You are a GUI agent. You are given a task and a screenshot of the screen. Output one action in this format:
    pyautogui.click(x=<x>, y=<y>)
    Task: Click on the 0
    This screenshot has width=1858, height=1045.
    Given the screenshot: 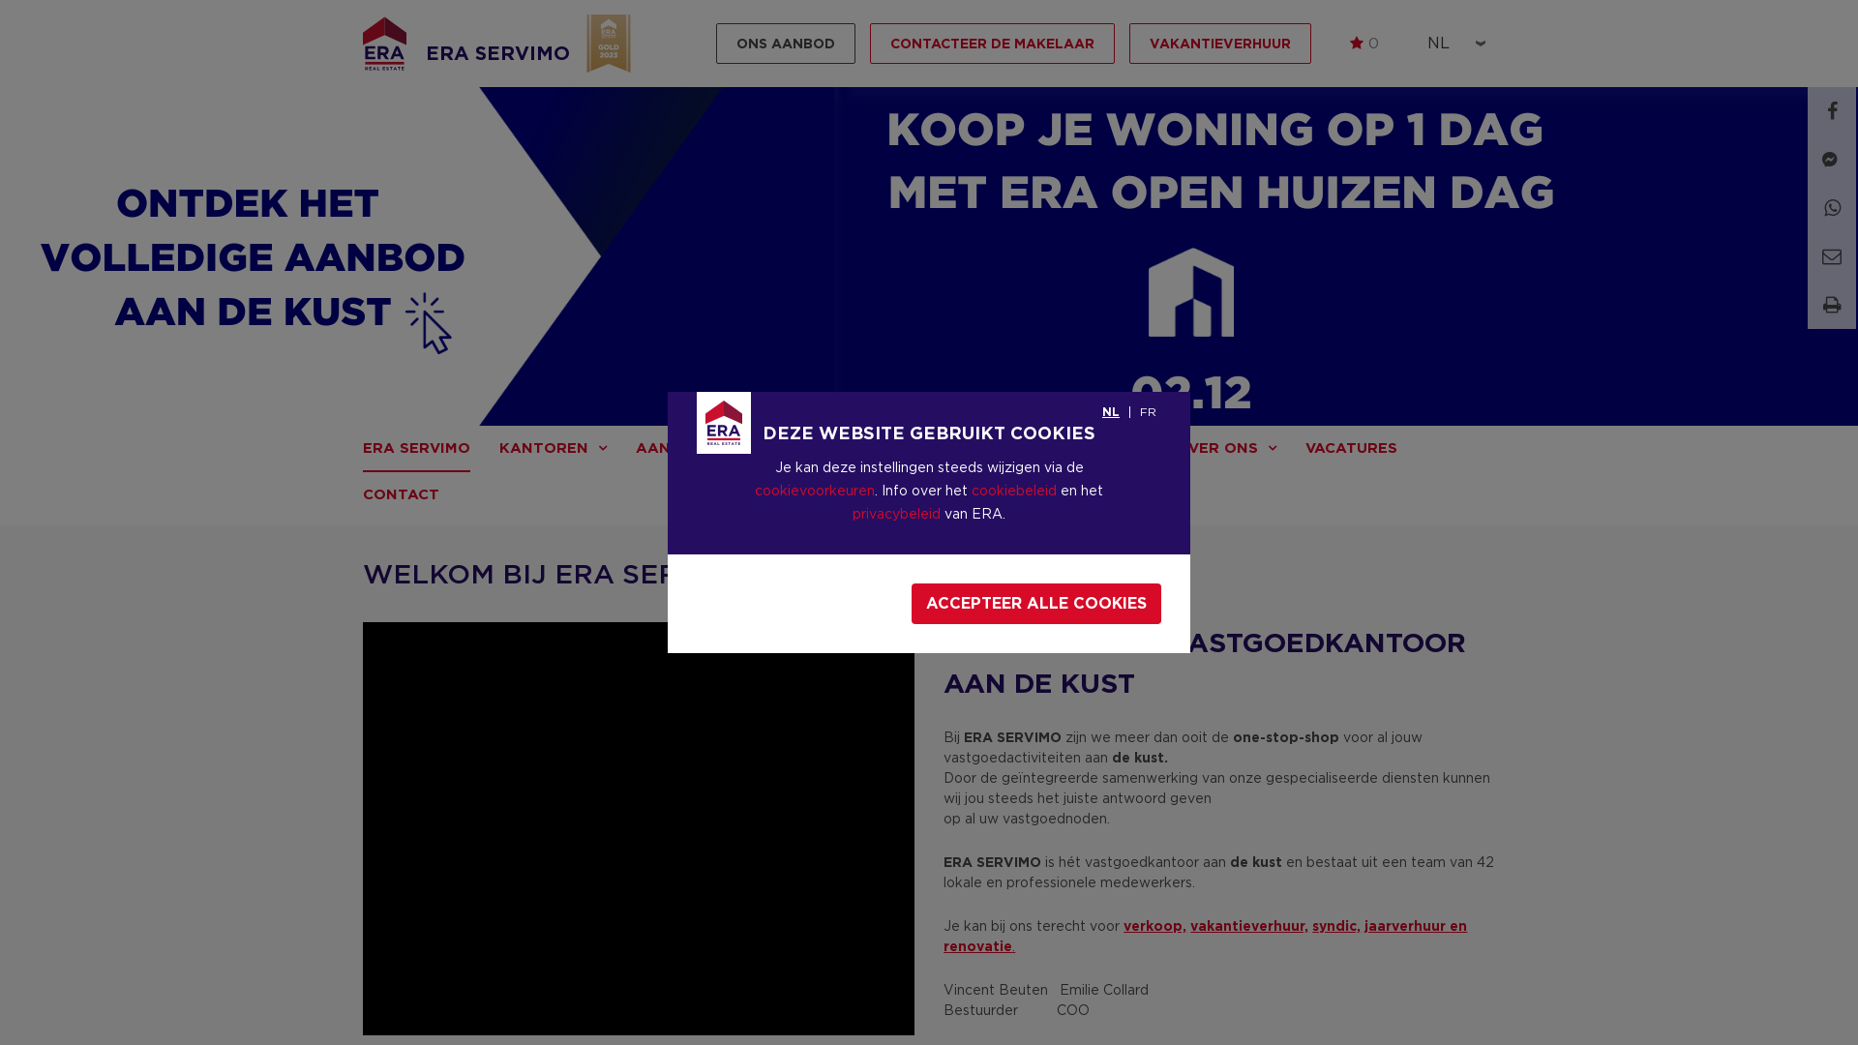 What is the action you would take?
    pyautogui.click(x=1364, y=44)
    